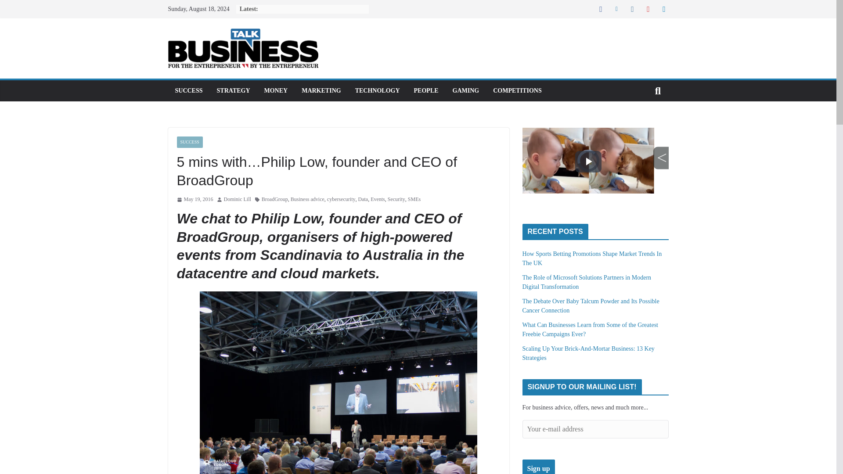  Describe the element at coordinates (517, 91) in the screenshot. I see `COMPETITIONS` at that location.